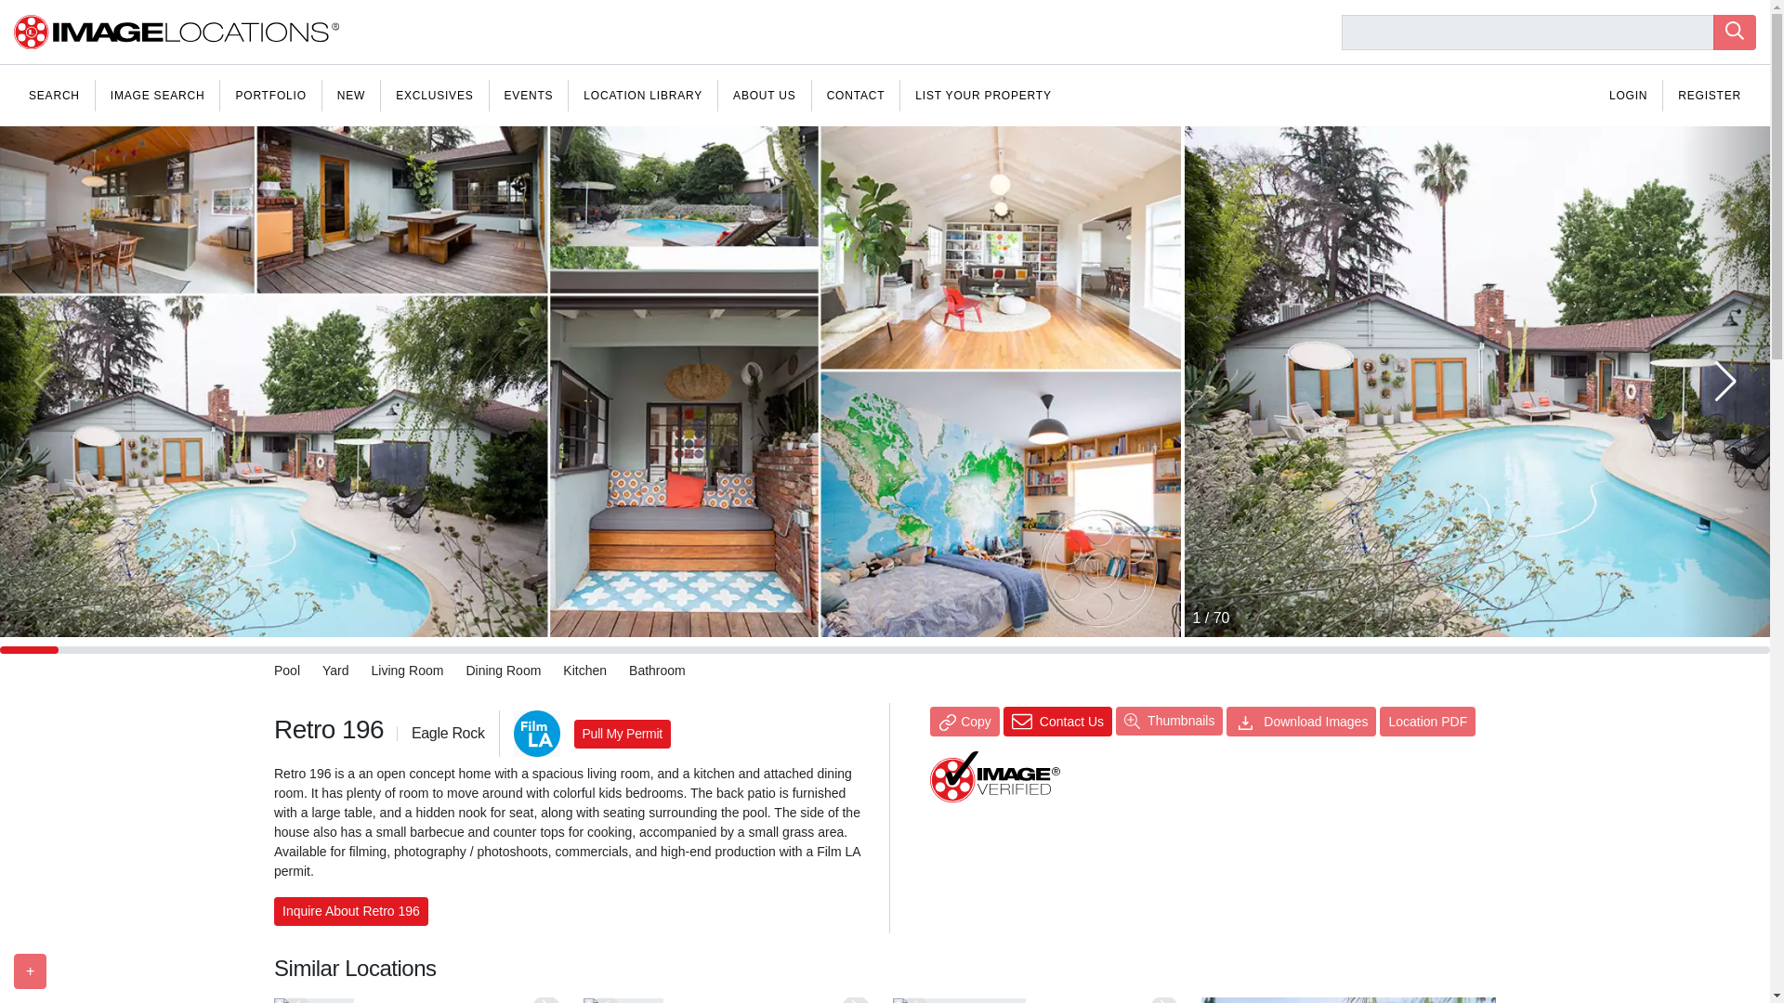 The height and width of the screenshot is (1003, 1784). I want to click on Thumbnails, so click(1169, 721).